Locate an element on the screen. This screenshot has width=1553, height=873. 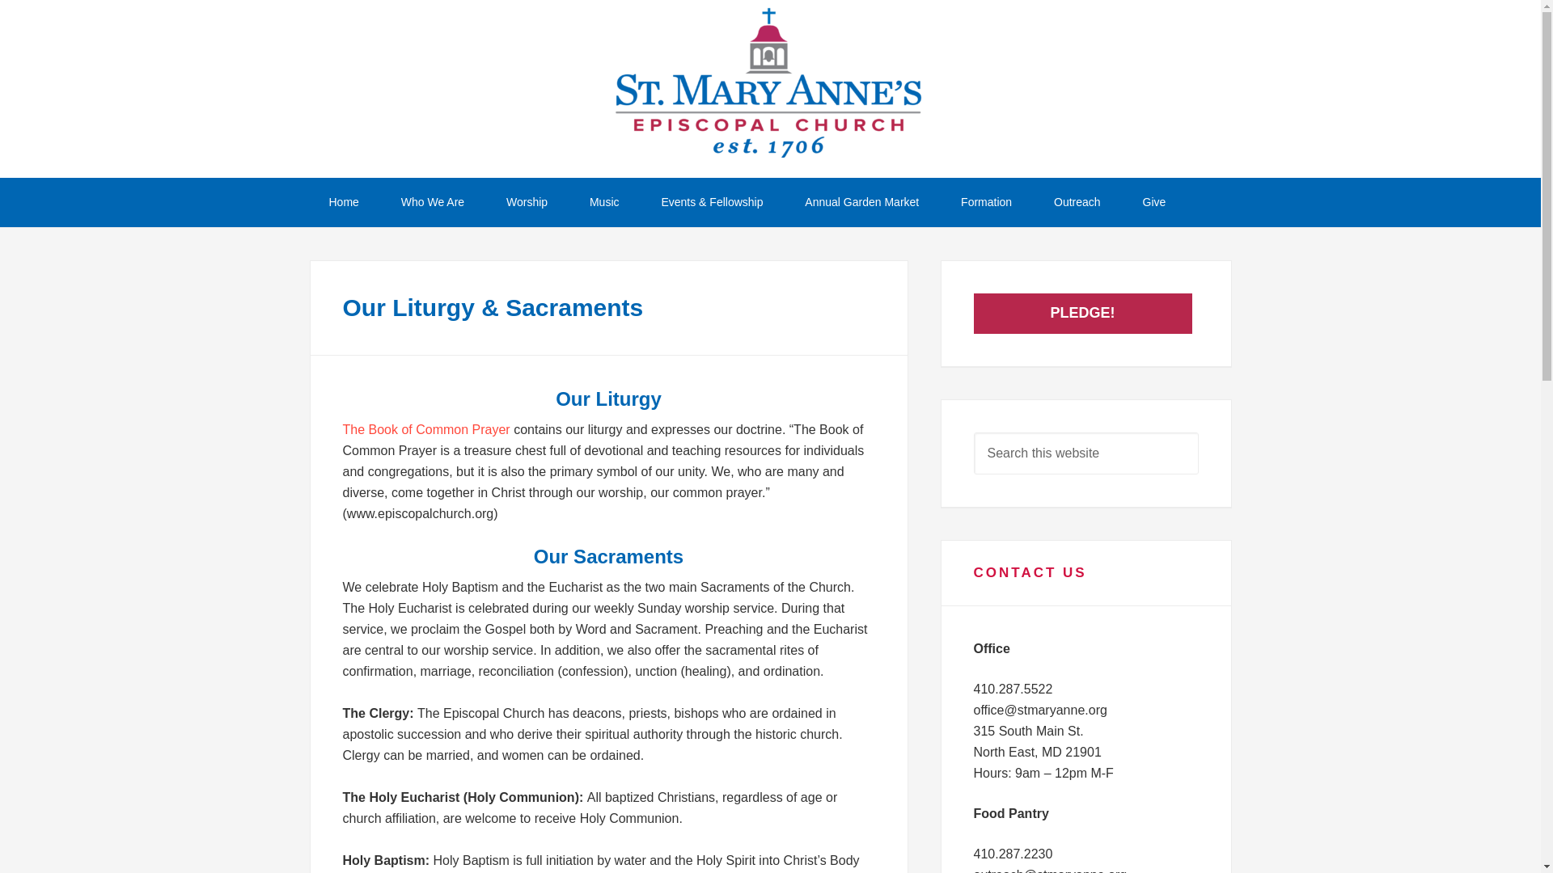
Music is located at coordinates (603, 202).